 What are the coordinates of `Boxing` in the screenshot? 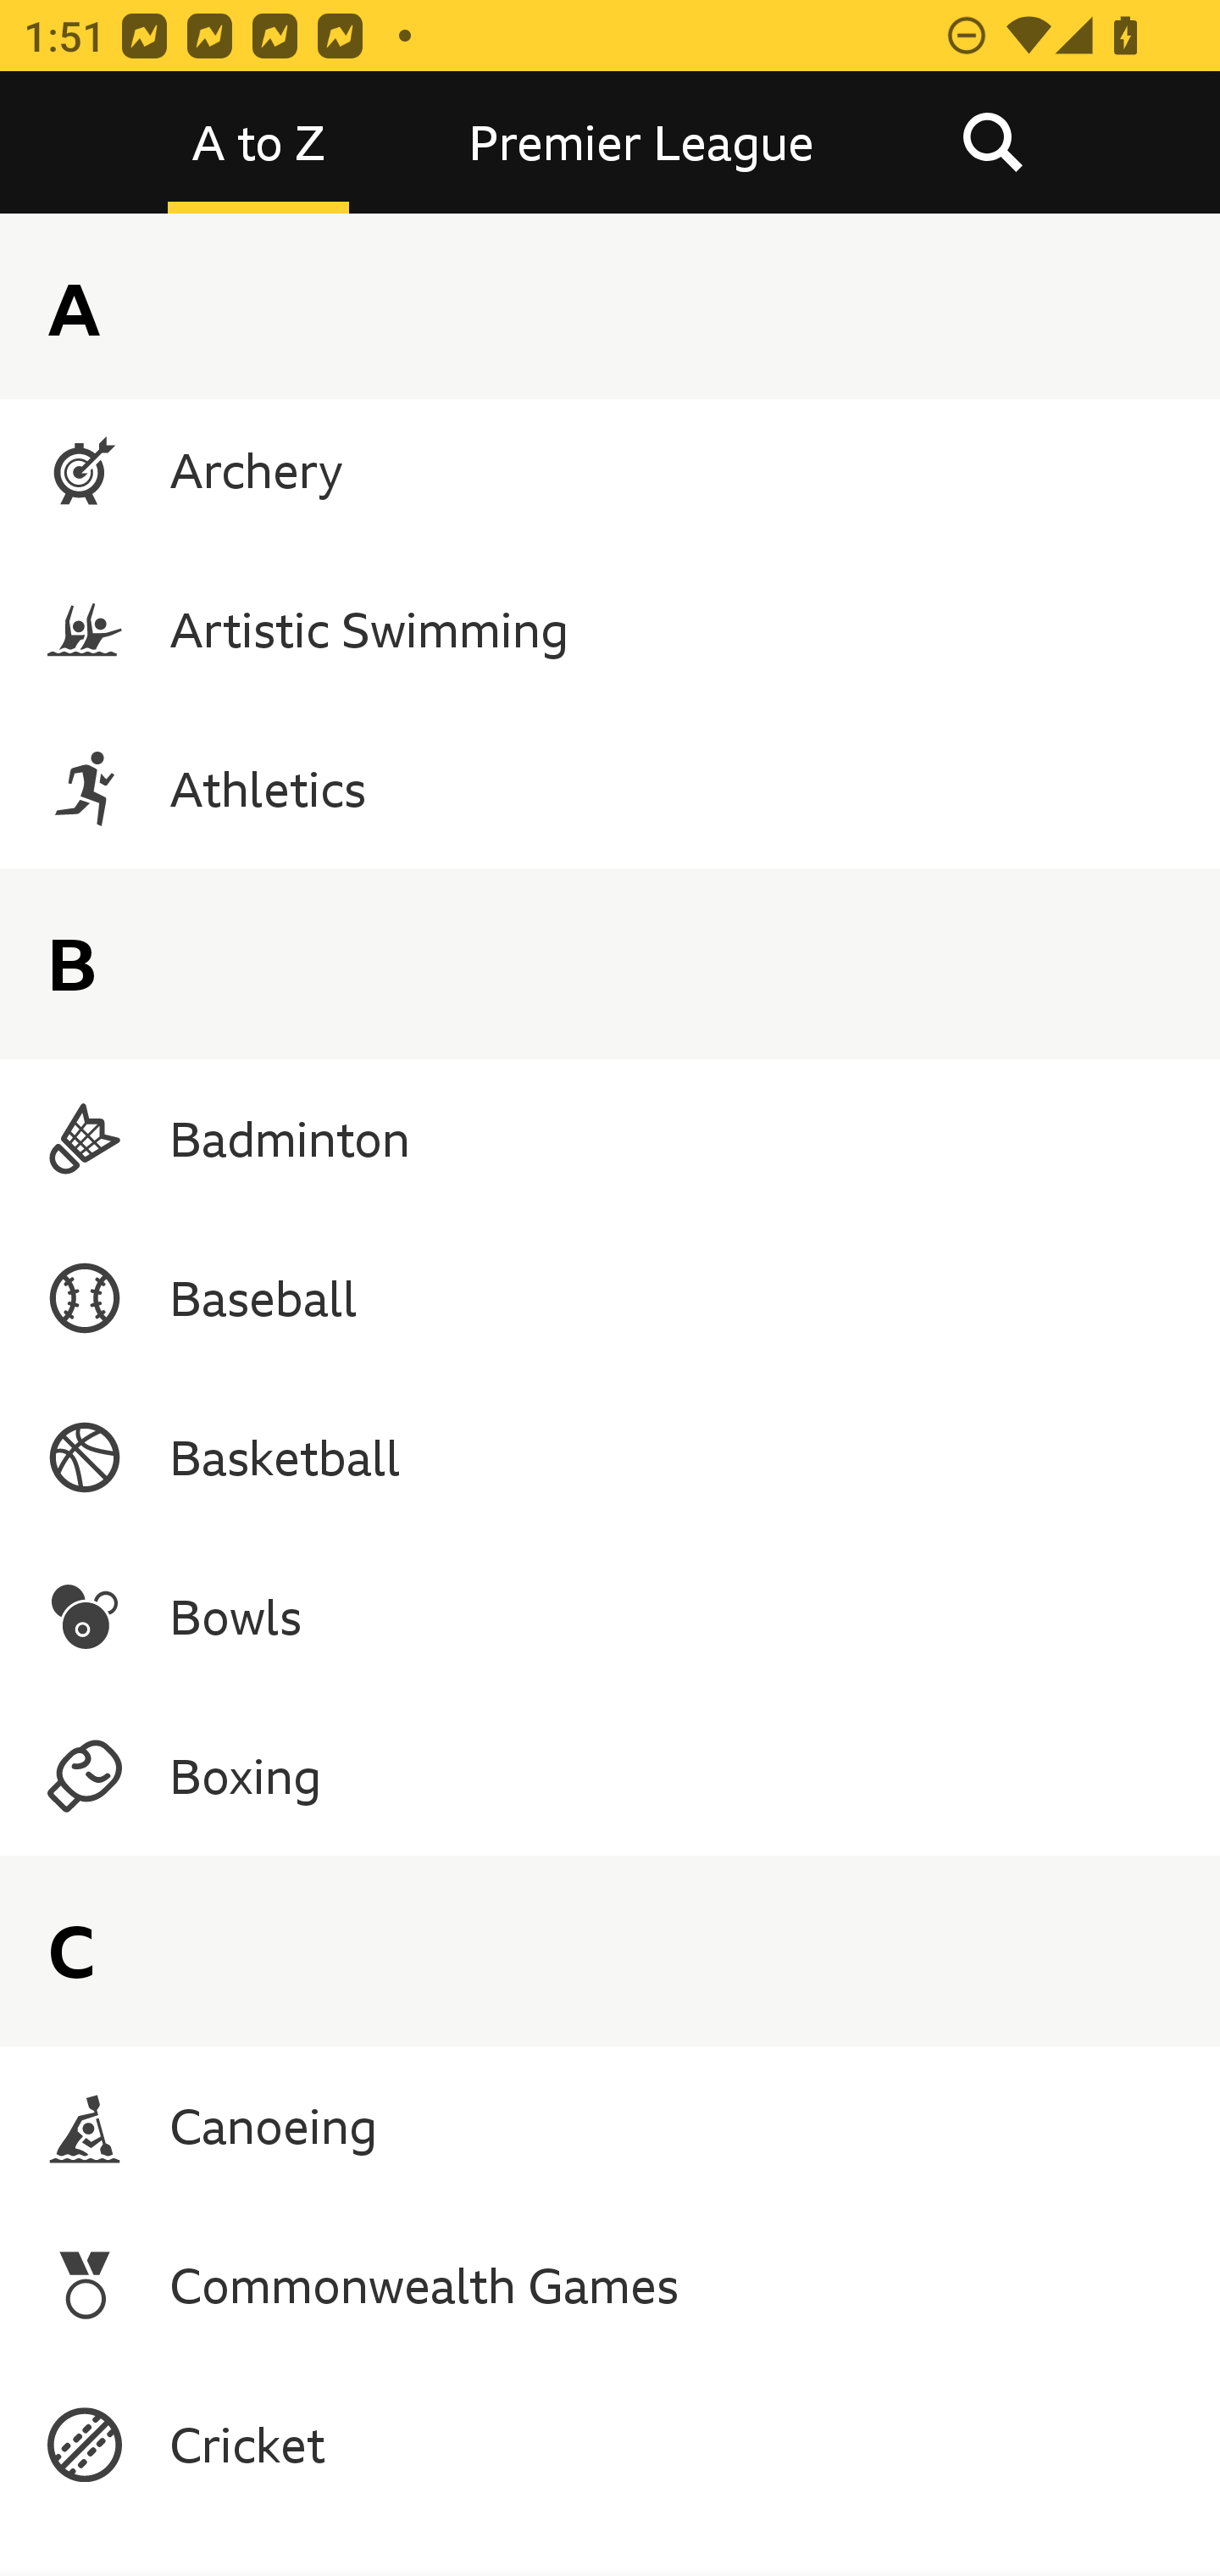 It's located at (610, 1776).